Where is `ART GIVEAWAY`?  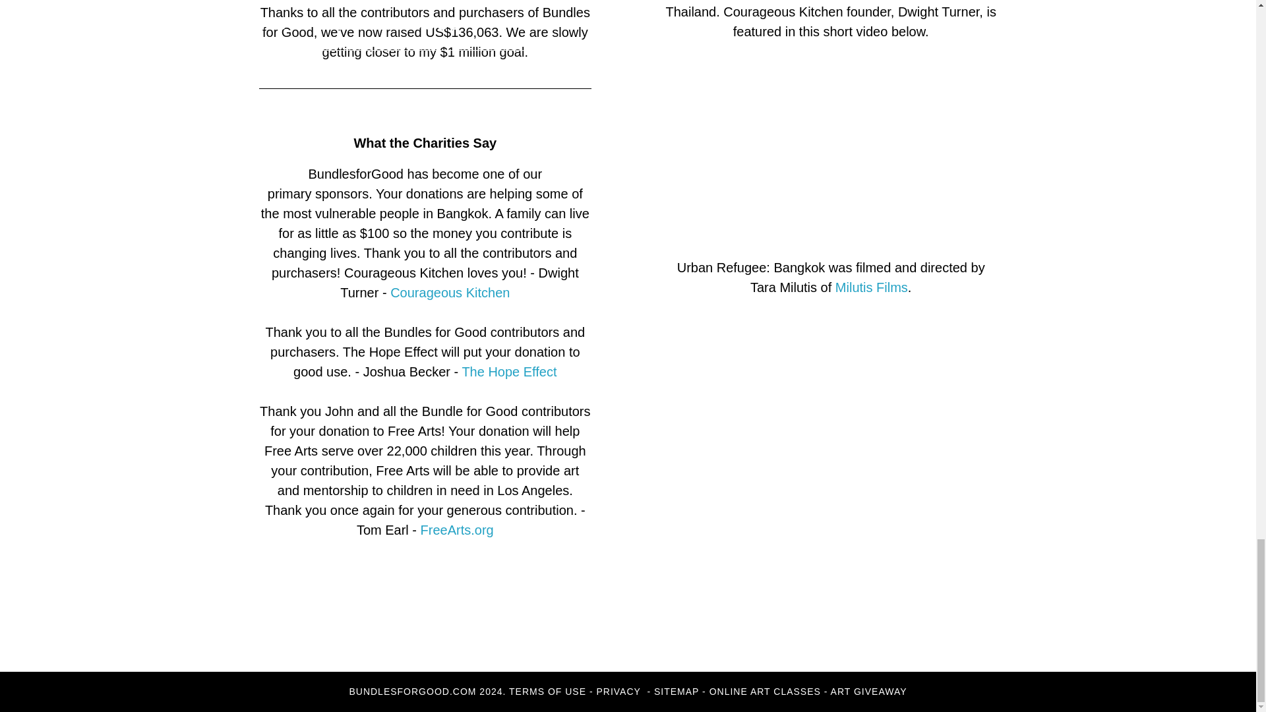
ART GIVEAWAY is located at coordinates (869, 692).